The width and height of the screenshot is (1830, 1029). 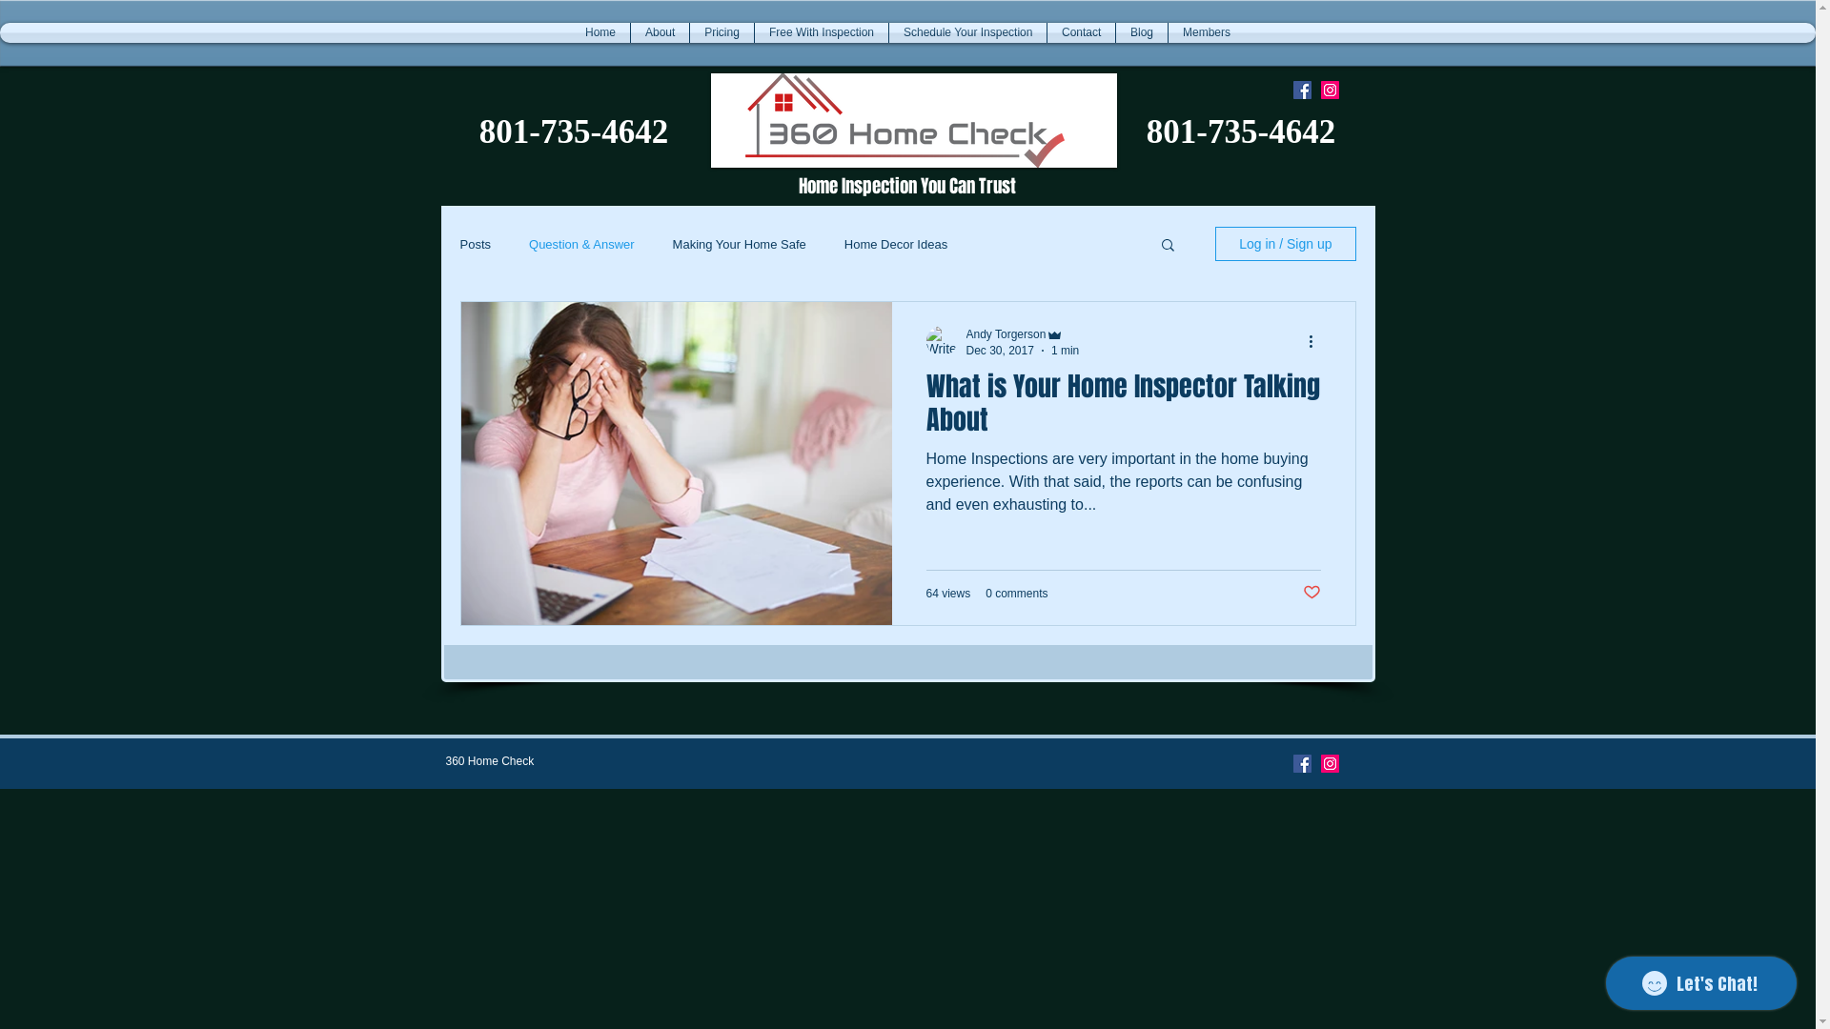 What do you see at coordinates (1124, 408) in the screenshot?
I see `What is Your Home Inspector Talking About` at bounding box center [1124, 408].